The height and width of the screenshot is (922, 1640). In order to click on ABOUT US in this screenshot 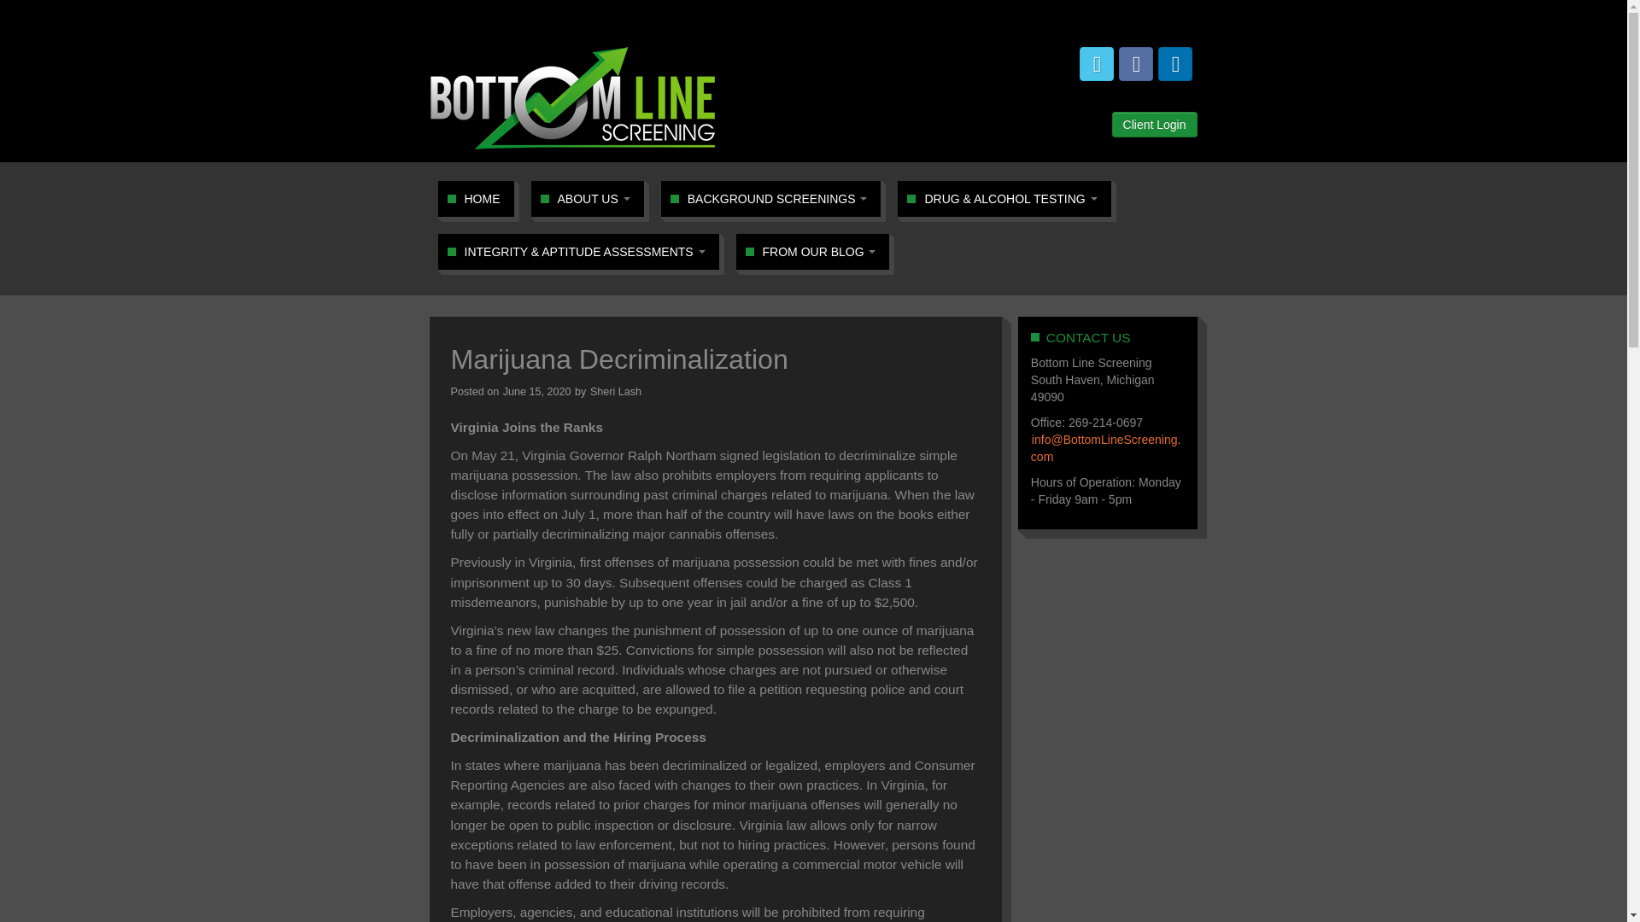, I will do `click(587, 198)`.